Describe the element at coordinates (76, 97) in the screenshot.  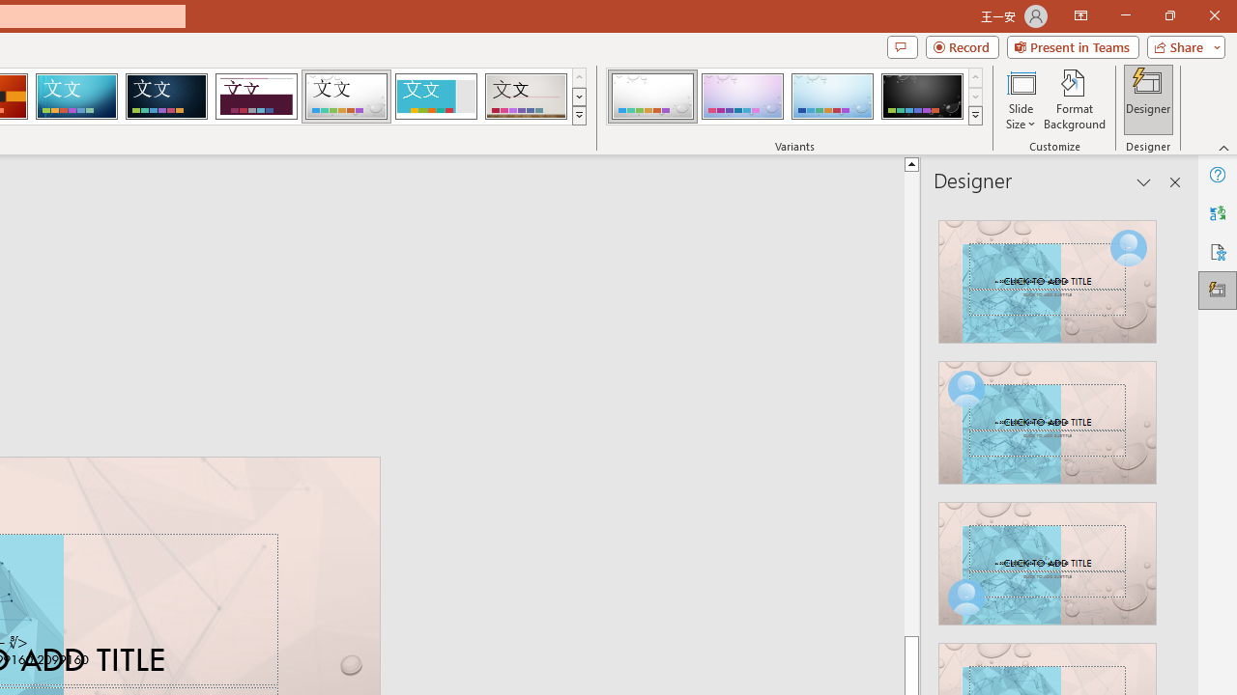
I see `Circuit` at that location.